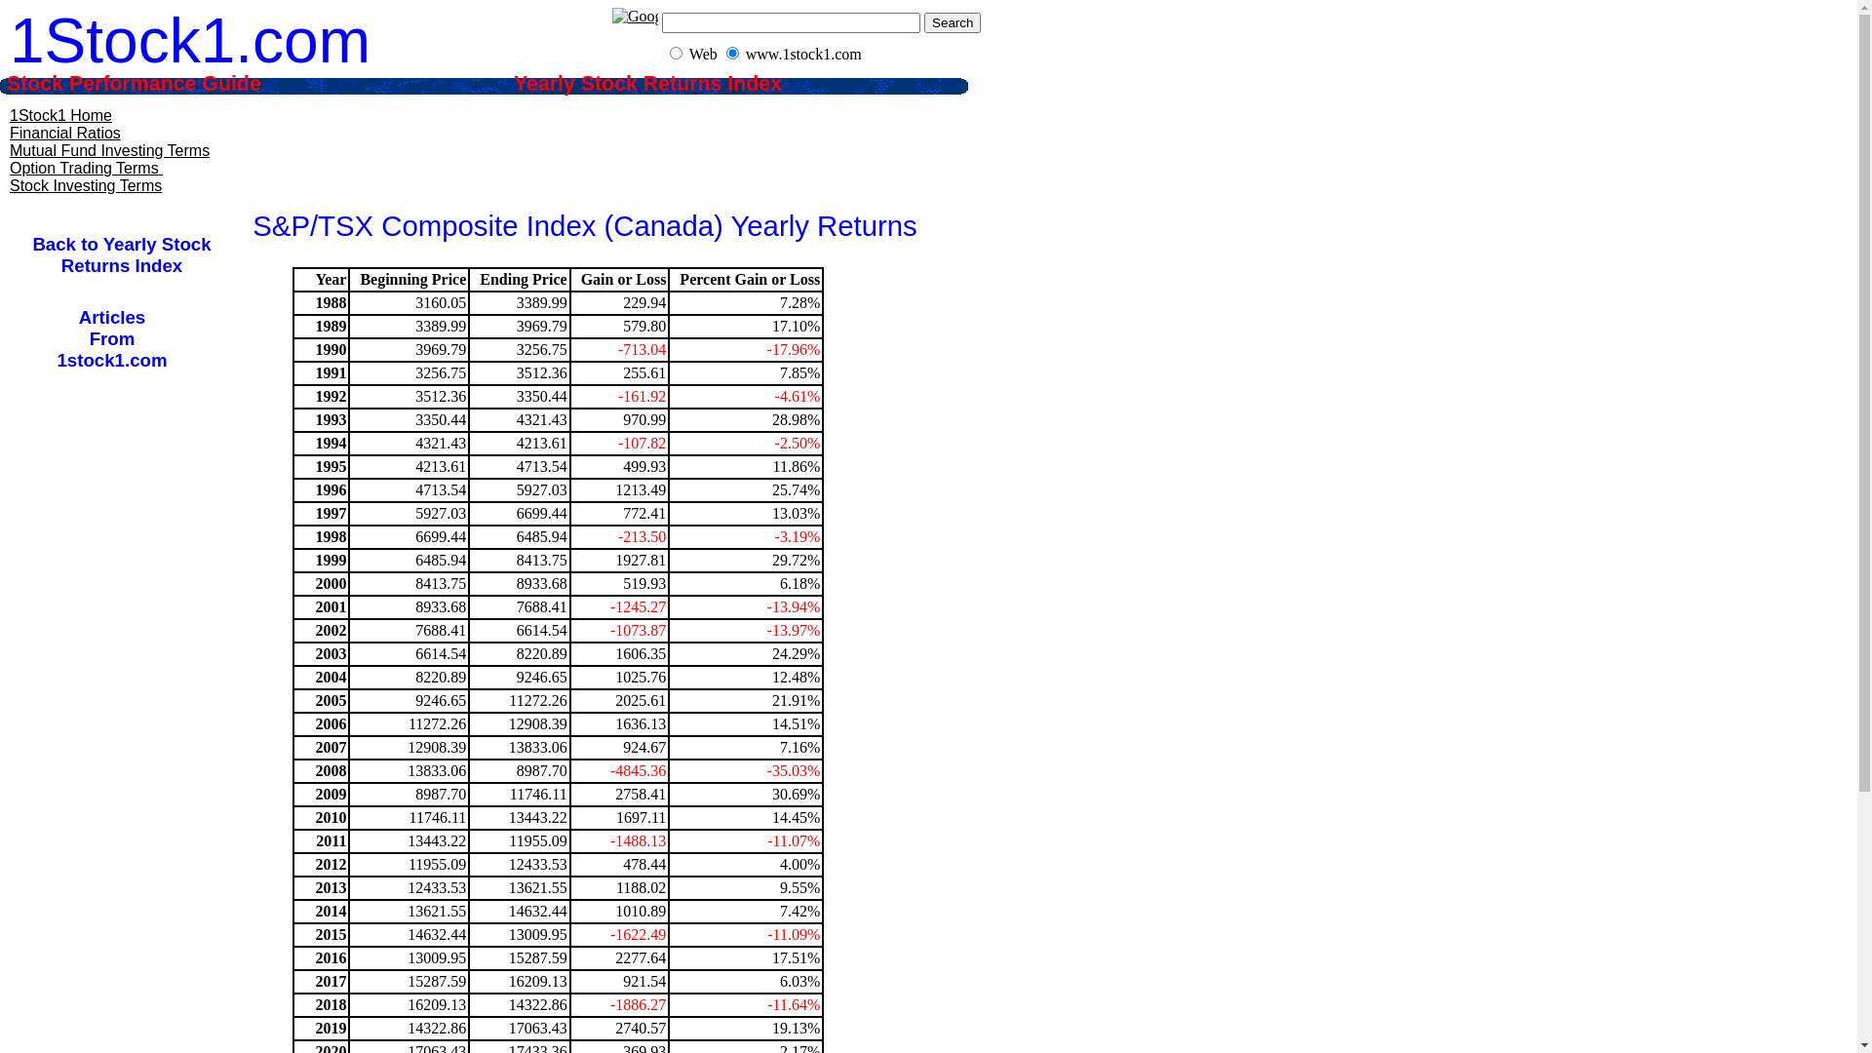  What do you see at coordinates (953, 21) in the screenshot?
I see `Search` at bounding box center [953, 21].